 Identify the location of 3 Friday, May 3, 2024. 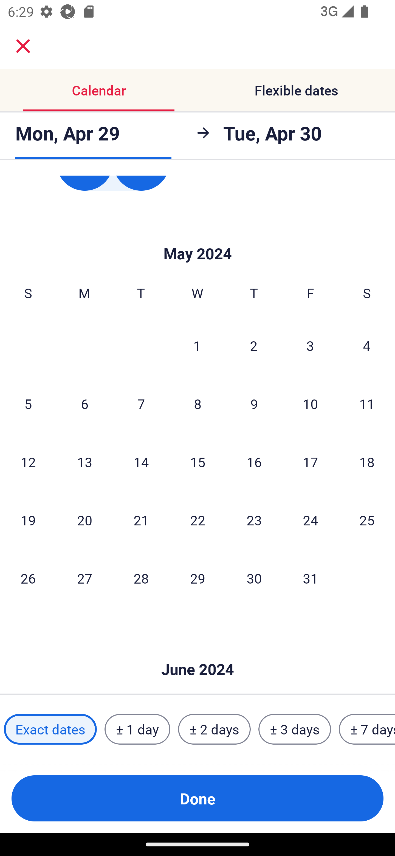
(310, 346).